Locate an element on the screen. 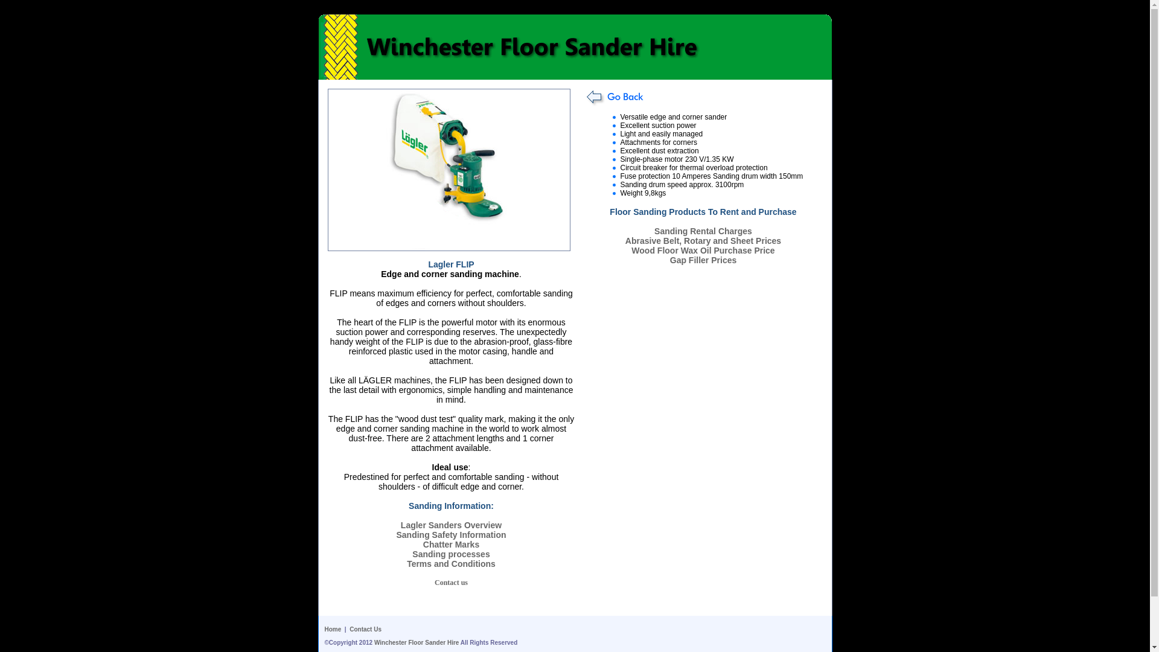  Wood Floor Wax Oil Purchase Price is located at coordinates (703, 251).